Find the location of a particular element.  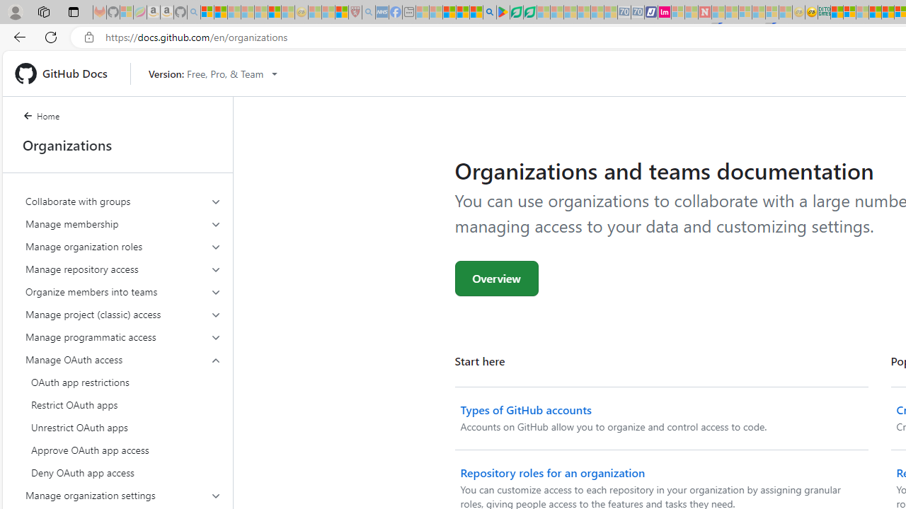

Expert Portfolios is located at coordinates (875, 13).